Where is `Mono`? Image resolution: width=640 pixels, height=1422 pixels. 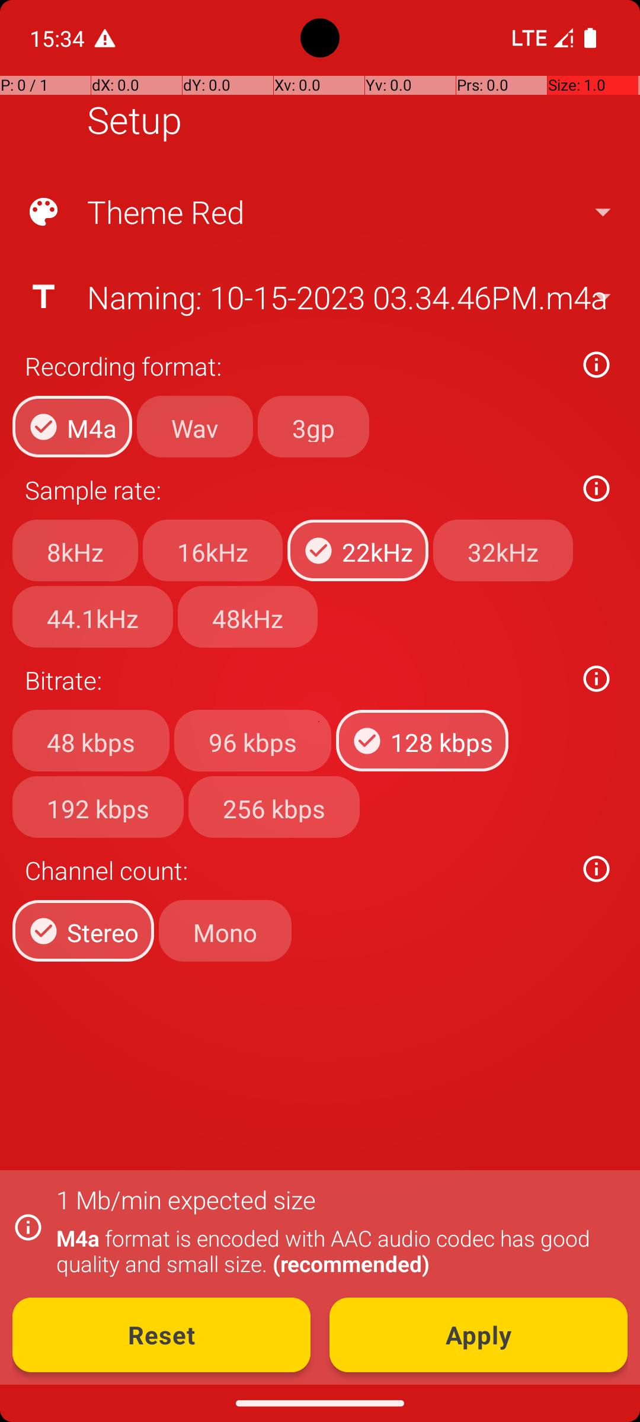 Mono is located at coordinates (225, 931).